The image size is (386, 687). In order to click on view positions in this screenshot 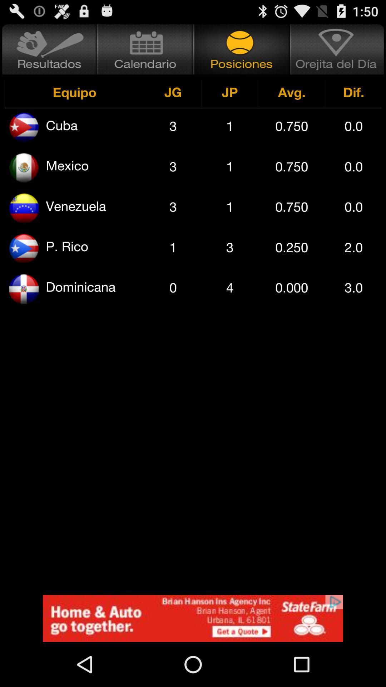, I will do `click(242, 49)`.